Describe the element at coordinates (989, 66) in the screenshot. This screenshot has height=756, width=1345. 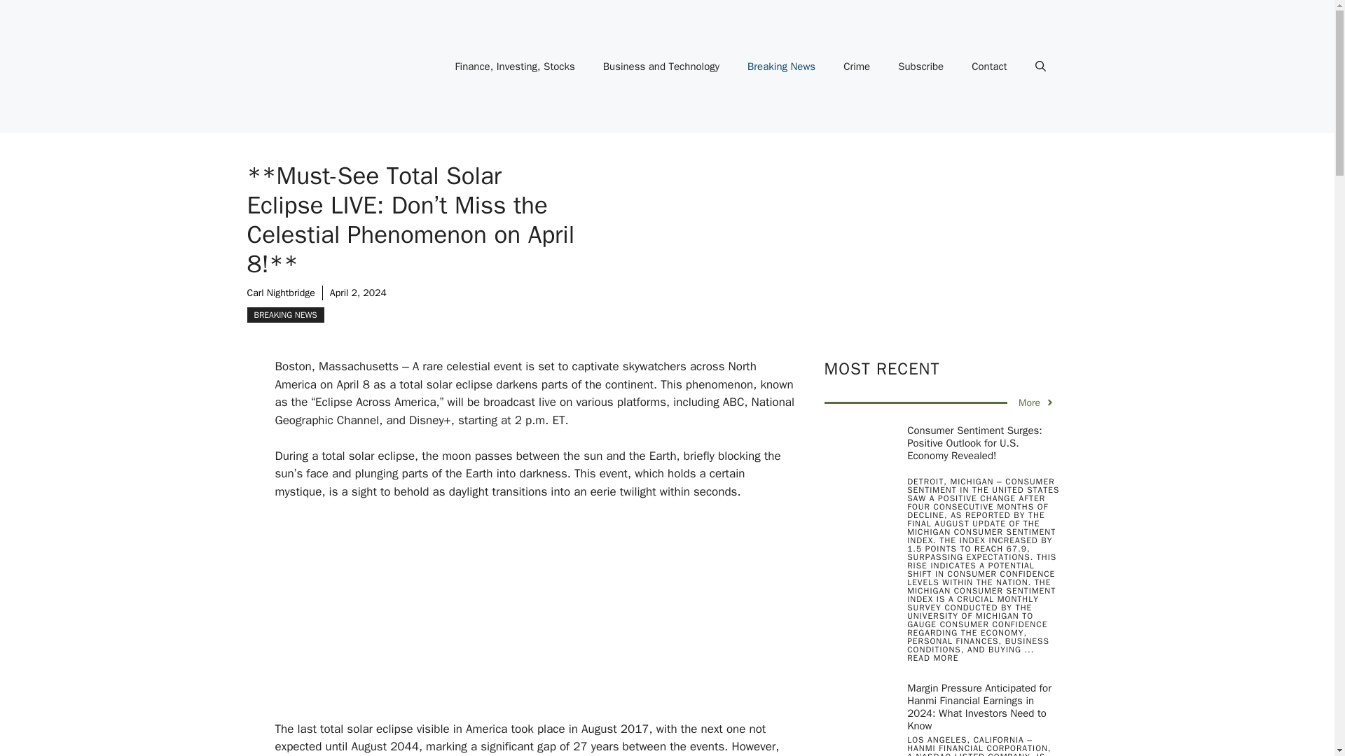
I see `Contact` at that location.